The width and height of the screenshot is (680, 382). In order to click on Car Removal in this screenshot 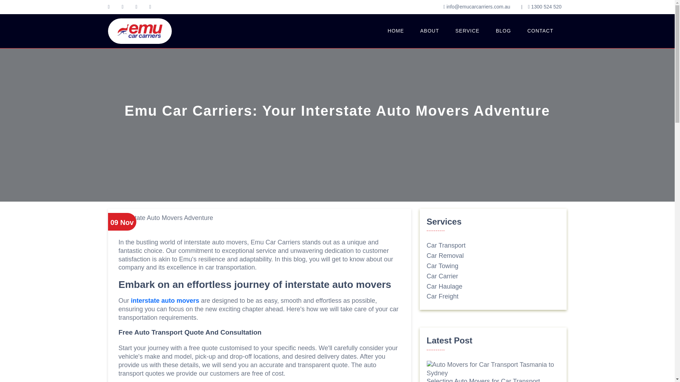, I will do `click(445, 255)`.